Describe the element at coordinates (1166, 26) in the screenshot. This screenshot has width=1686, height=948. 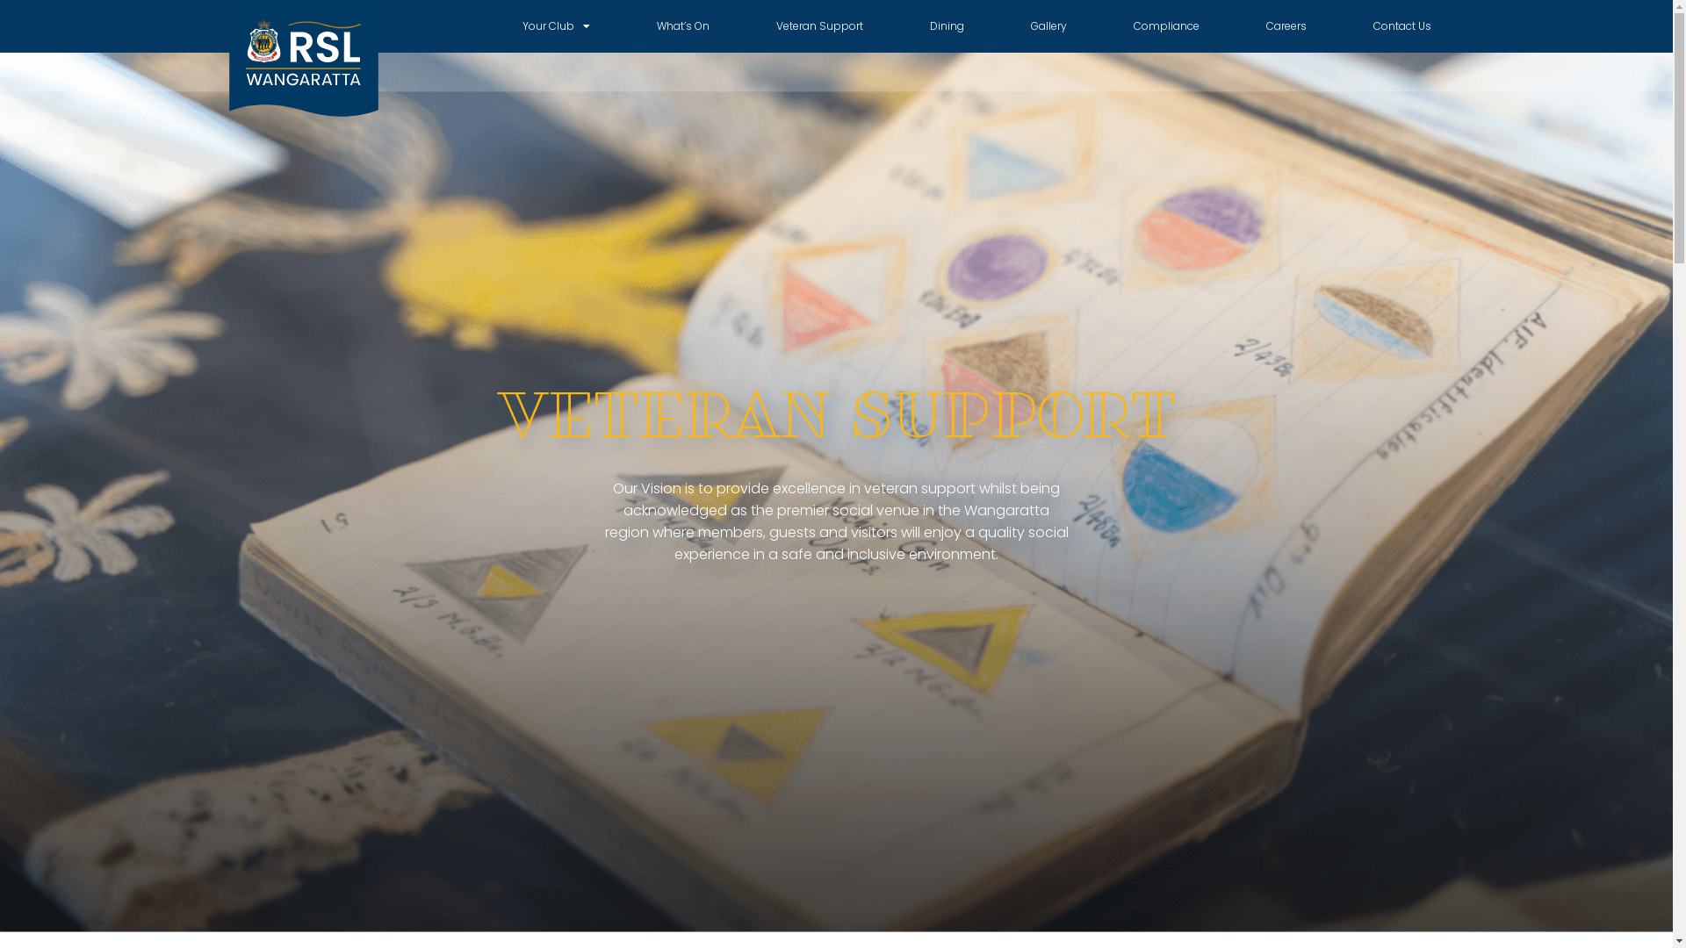
I see `Compliance` at that location.